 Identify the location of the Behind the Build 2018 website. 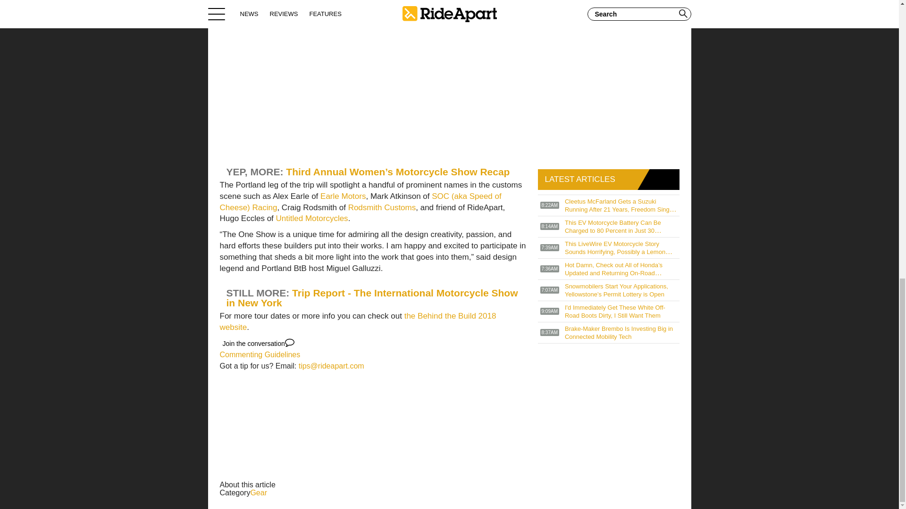
(358, 321).